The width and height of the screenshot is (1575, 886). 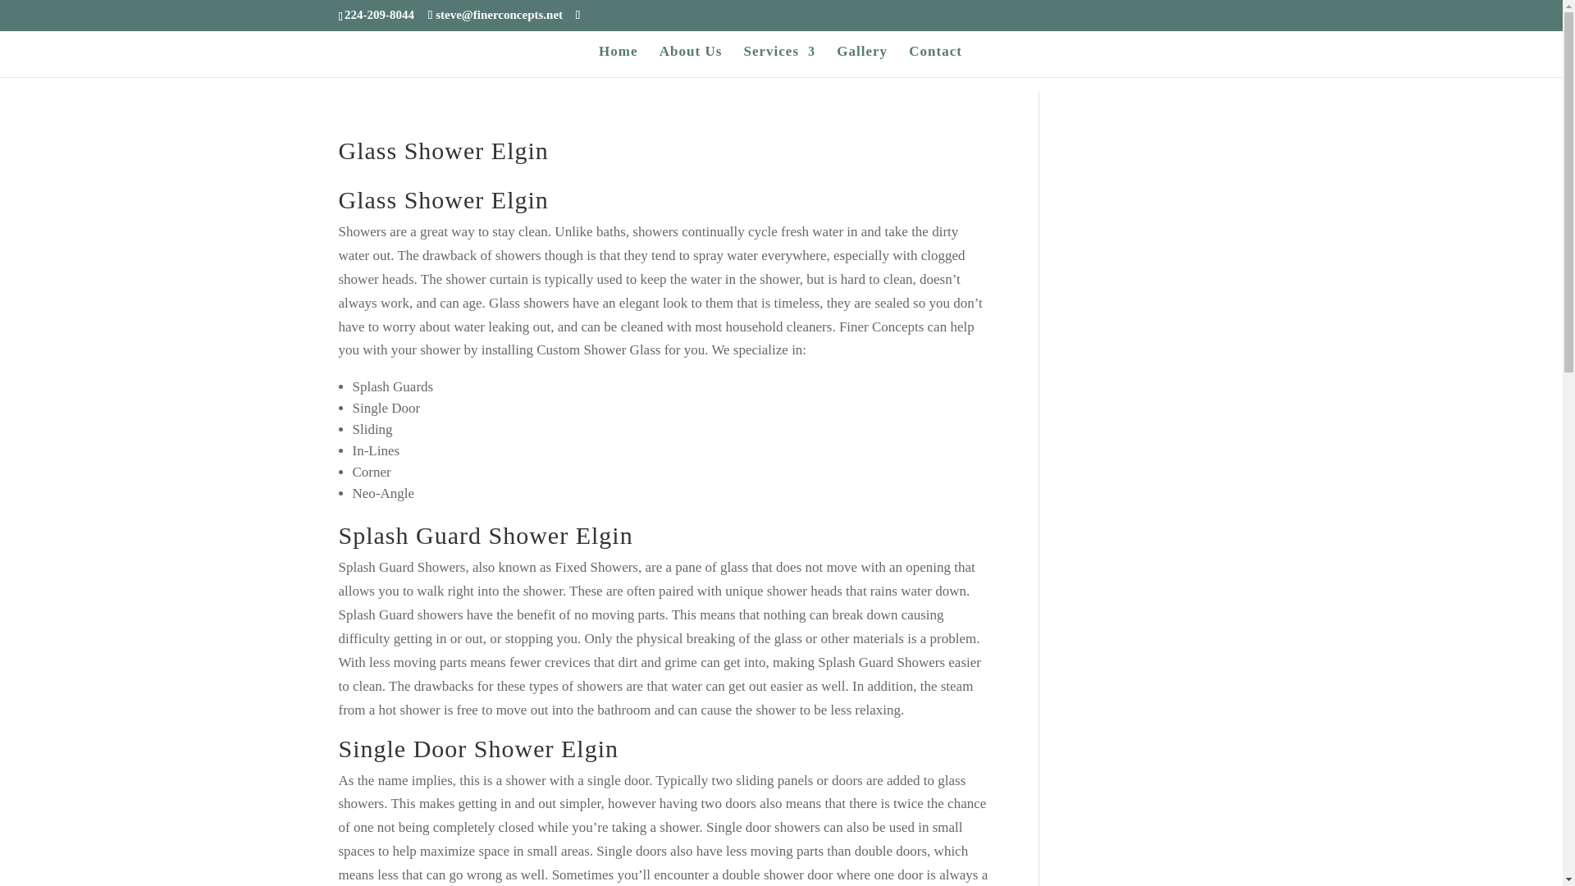 What do you see at coordinates (618, 61) in the screenshot?
I see `Home` at bounding box center [618, 61].